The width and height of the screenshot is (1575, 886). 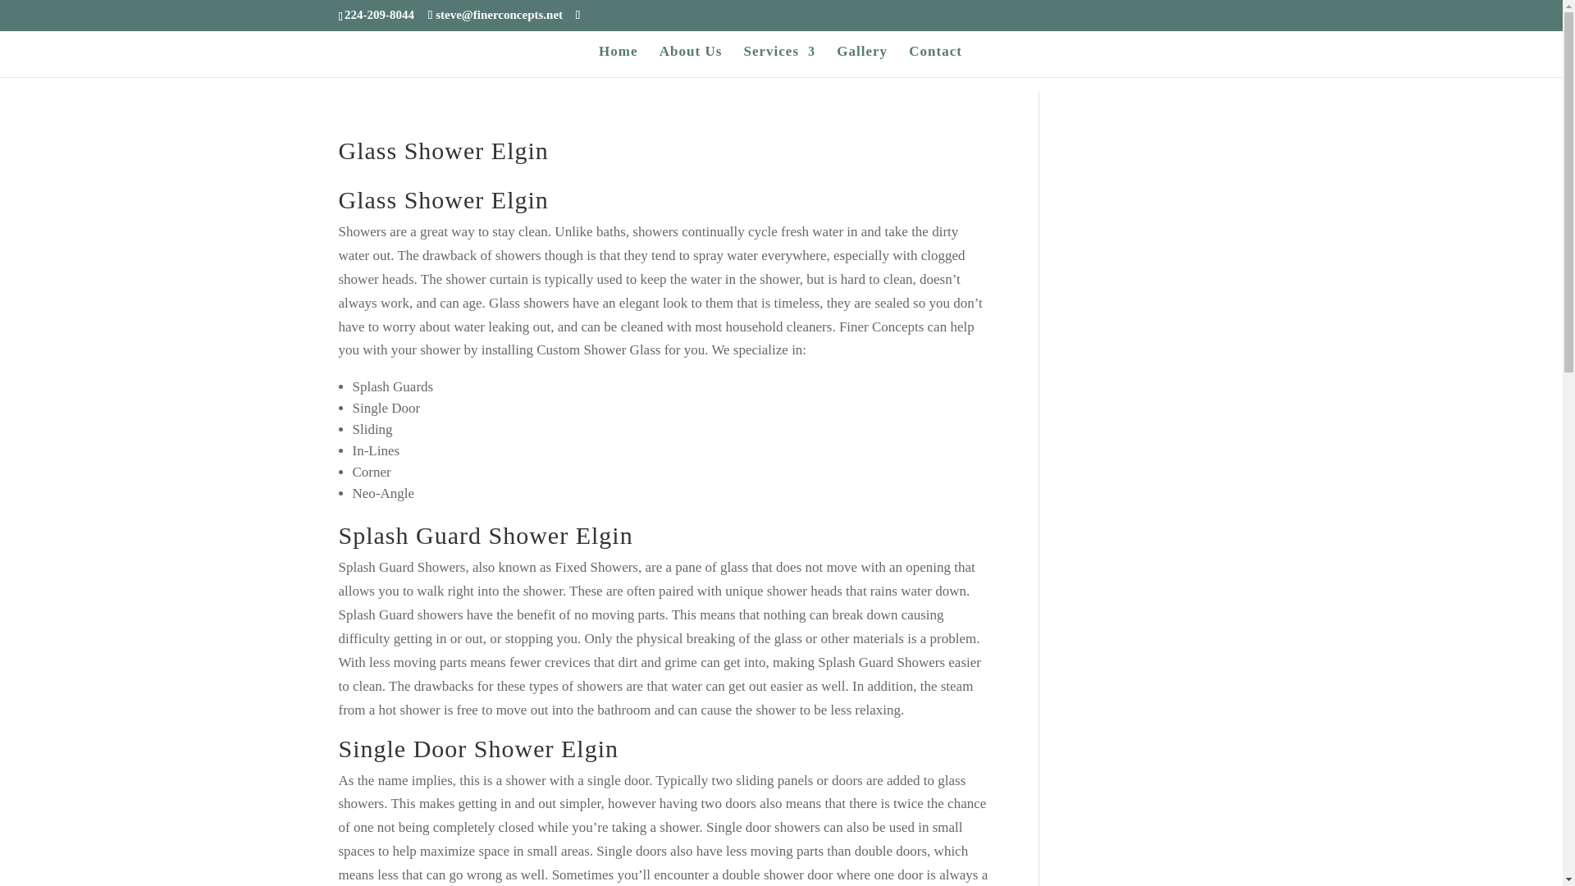 What do you see at coordinates (618, 61) in the screenshot?
I see `Home` at bounding box center [618, 61].